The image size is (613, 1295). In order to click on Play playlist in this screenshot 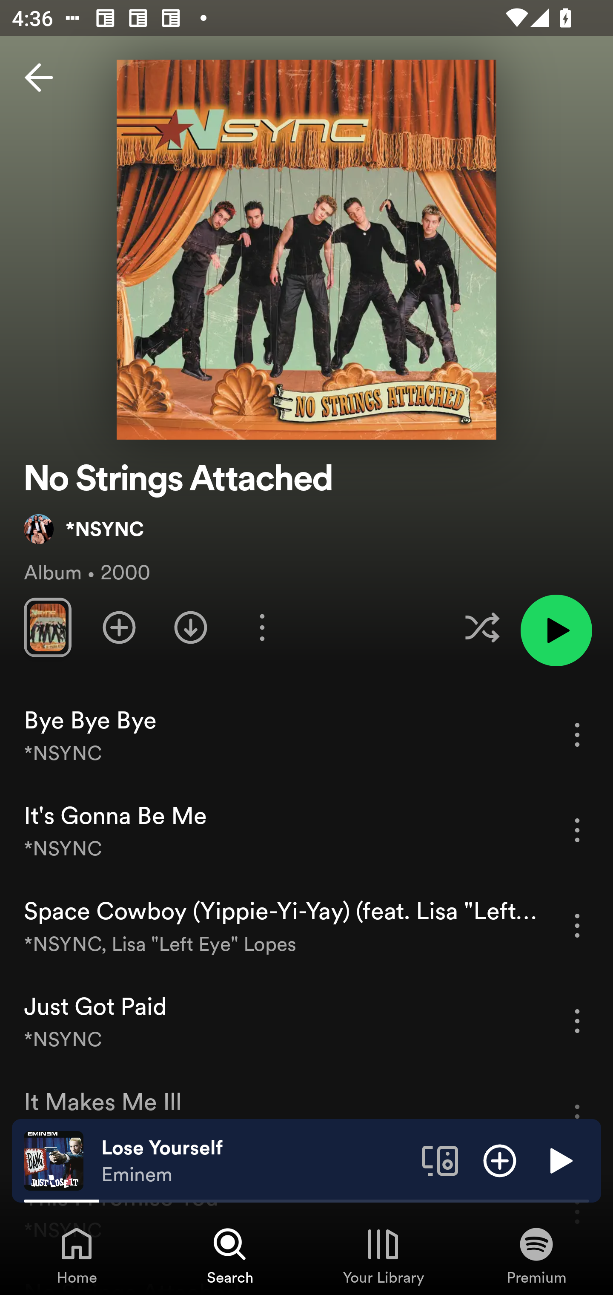, I will do `click(556, 630)`.